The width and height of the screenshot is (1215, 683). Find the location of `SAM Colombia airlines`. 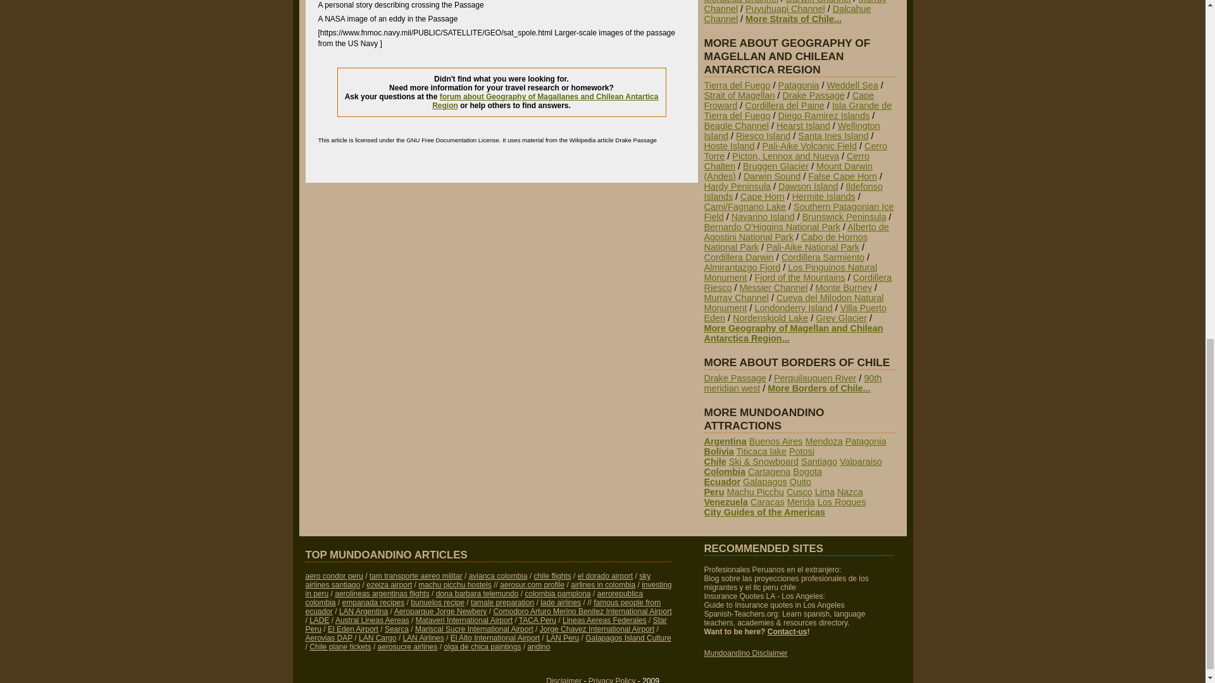

SAM Colombia airlines is located at coordinates (603, 585).